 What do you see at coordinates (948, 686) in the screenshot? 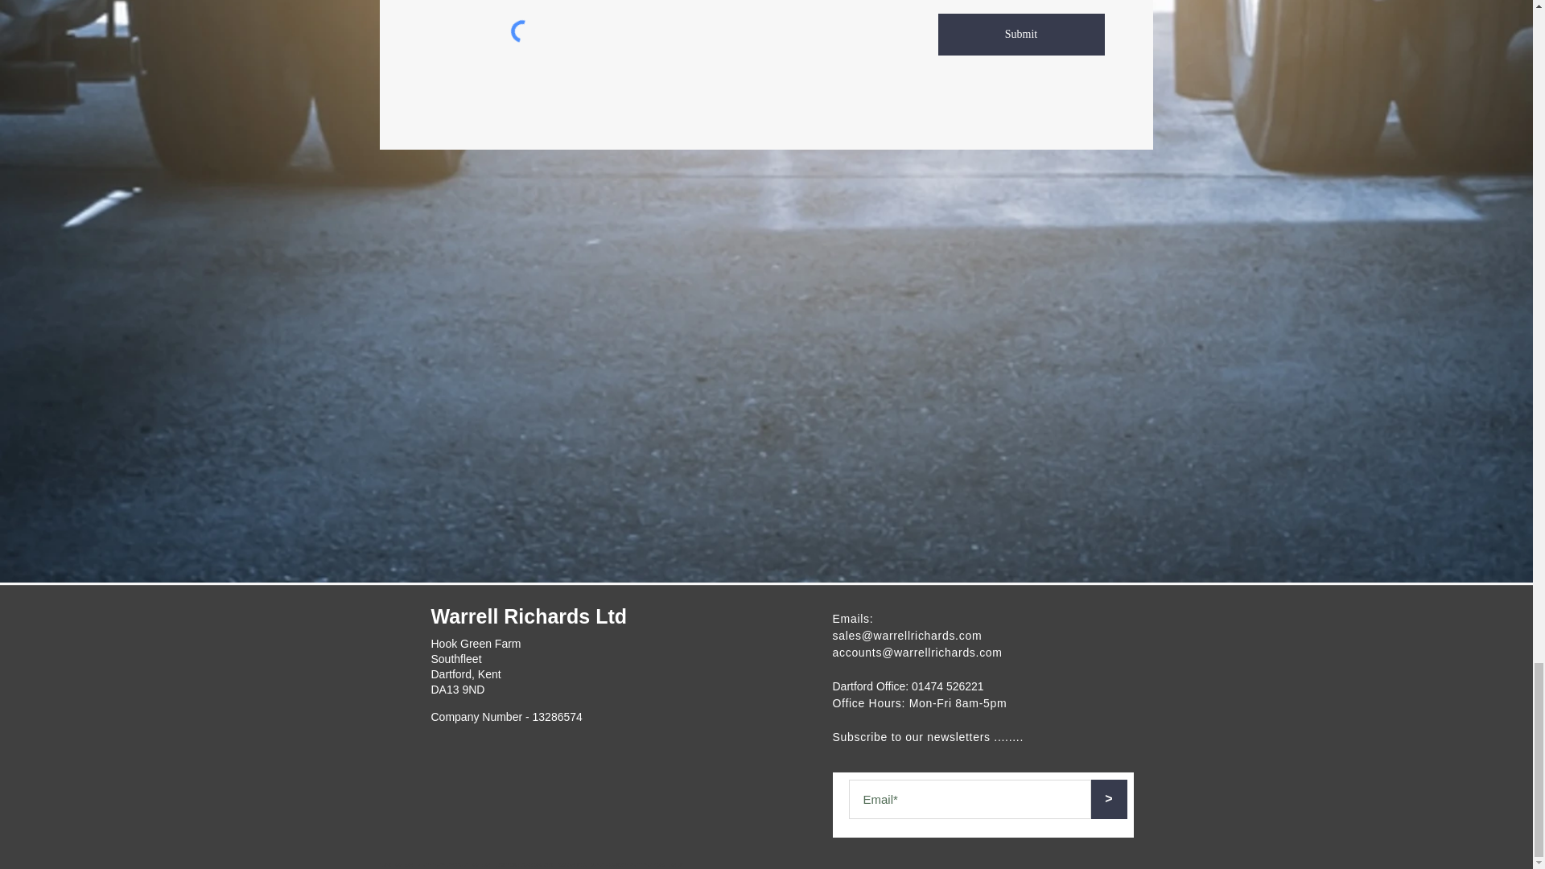
I see `01474 526221` at bounding box center [948, 686].